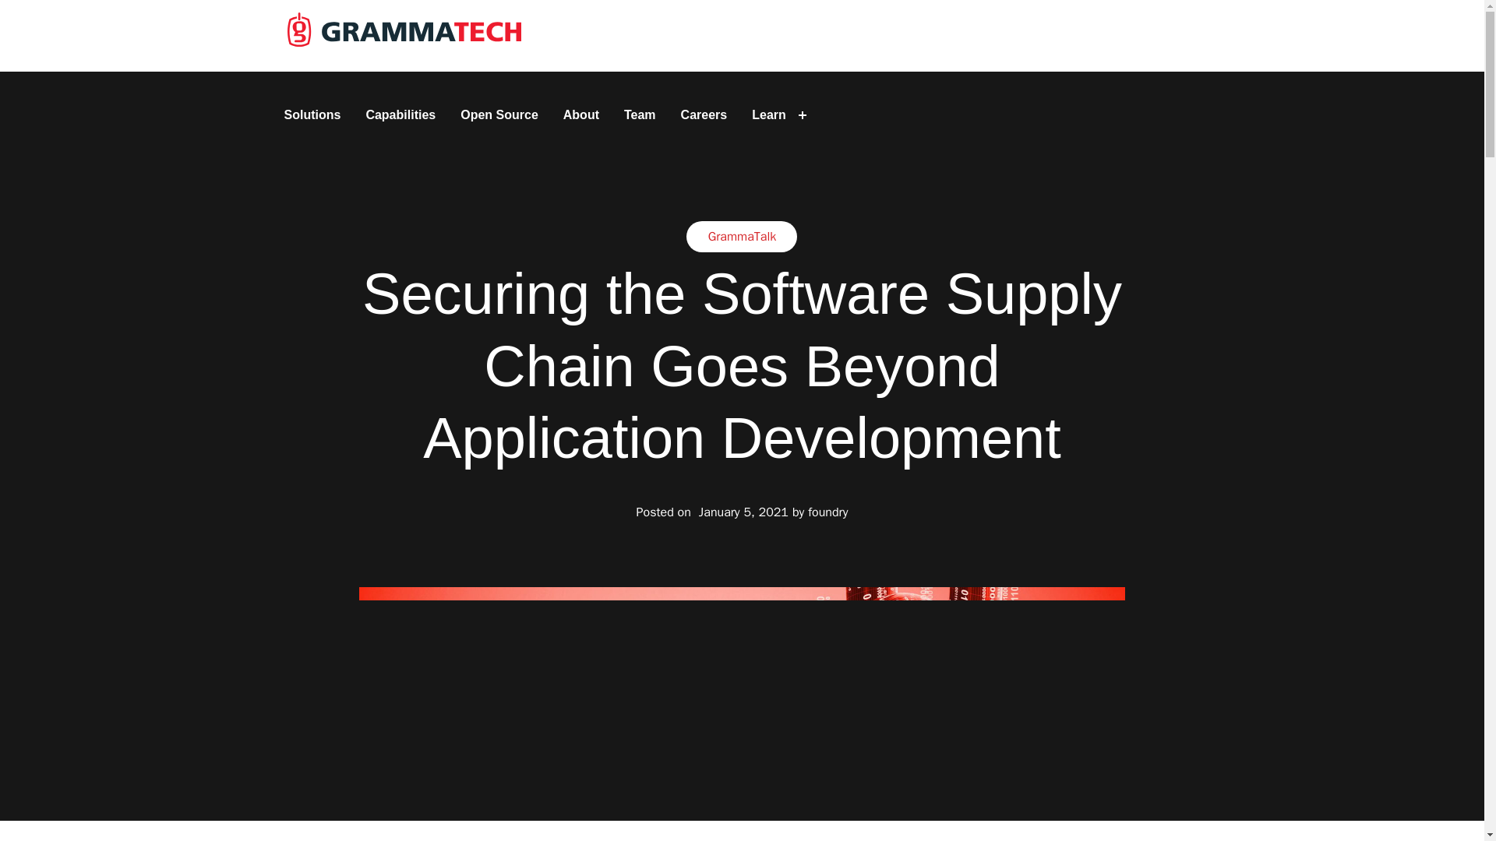  What do you see at coordinates (704, 115) in the screenshot?
I see `Careers` at bounding box center [704, 115].